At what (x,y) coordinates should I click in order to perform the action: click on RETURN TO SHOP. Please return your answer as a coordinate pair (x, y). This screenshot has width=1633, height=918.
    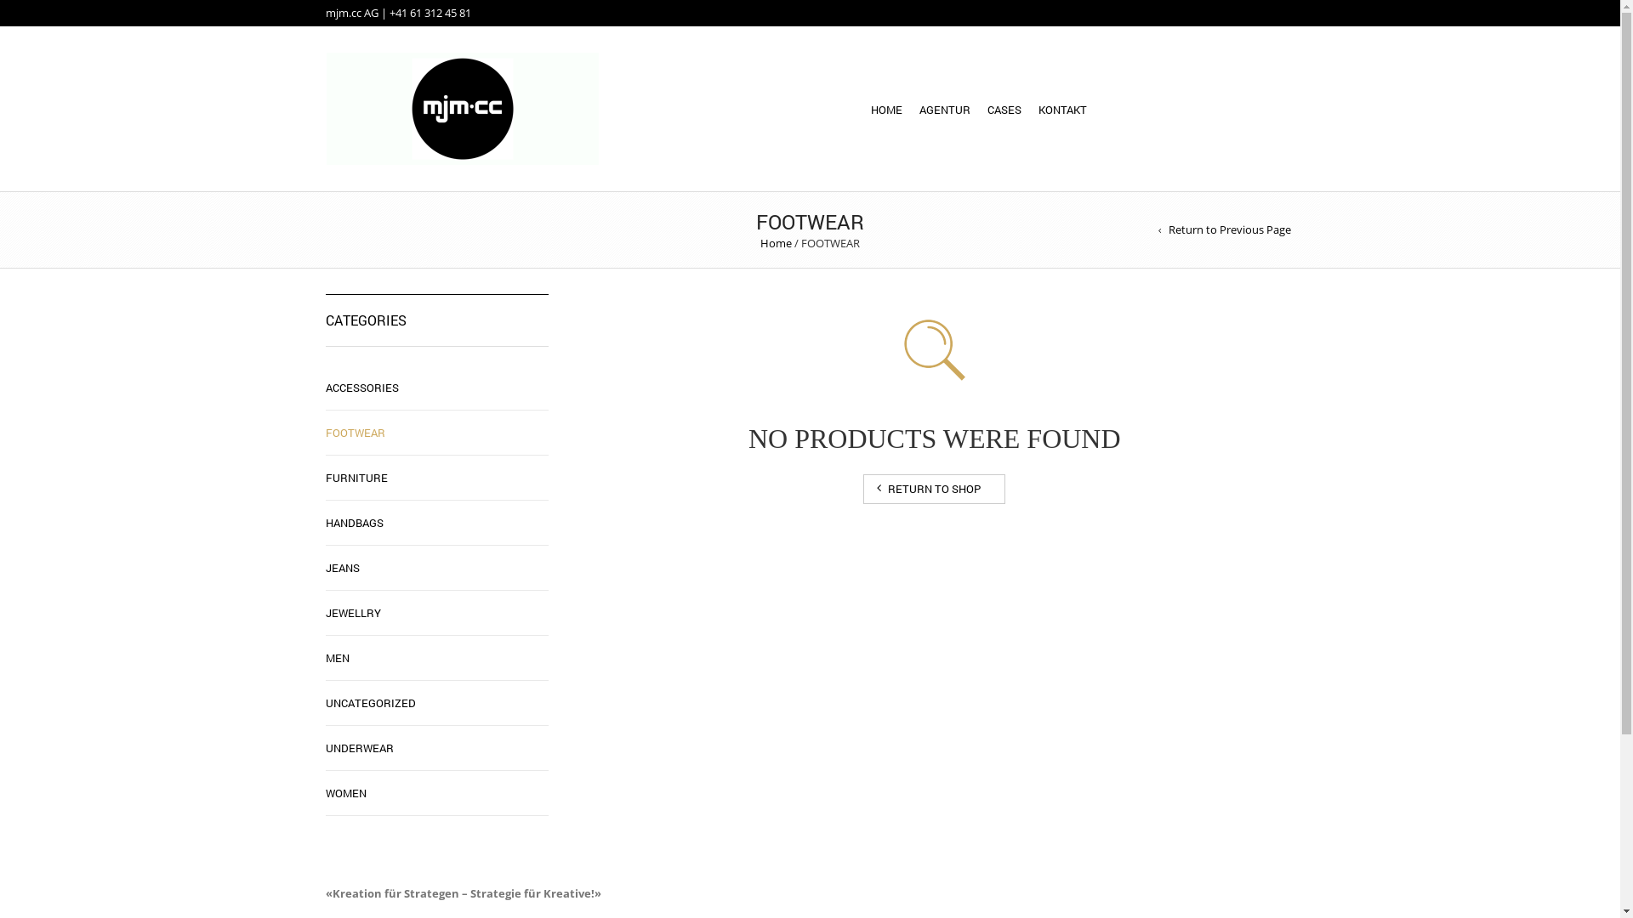
    Looking at the image, I should click on (934, 490).